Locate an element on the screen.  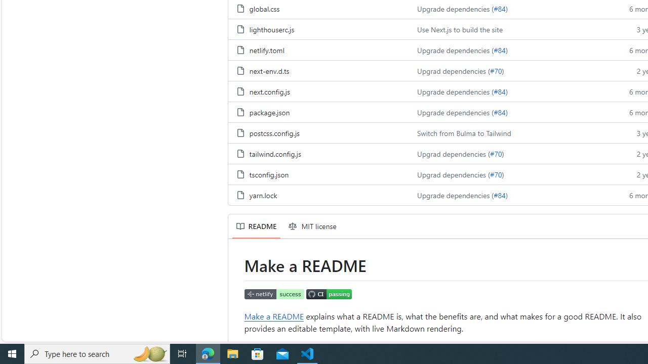
global.css, (File) is located at coordinates (264, 9).